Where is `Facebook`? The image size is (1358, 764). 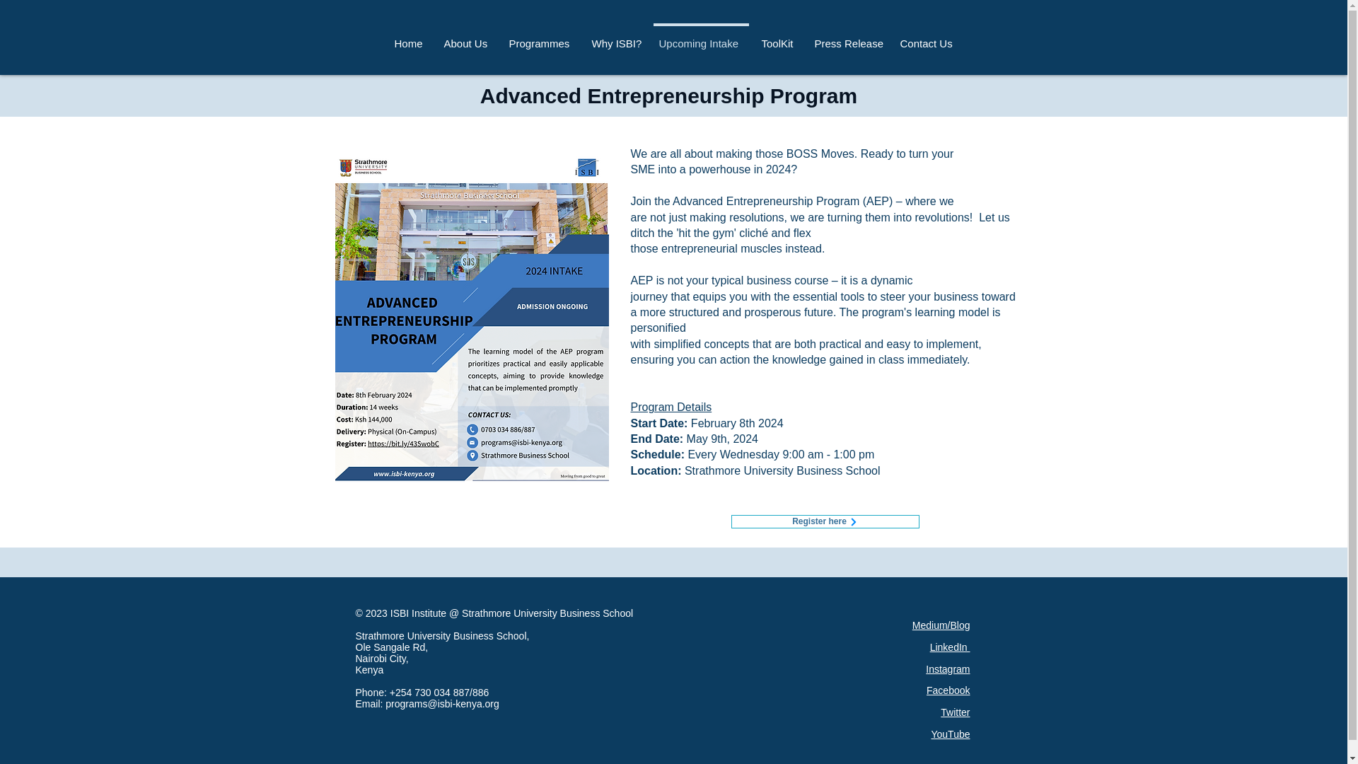 Facebook is located at coordinates (948, 690).